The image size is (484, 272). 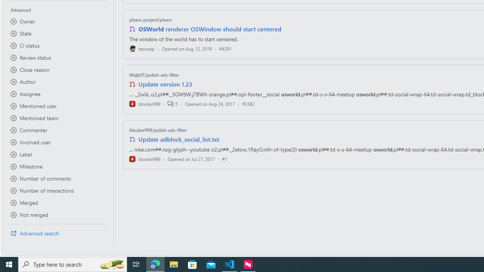 I want to click on #3382, so click(x=248, y=104).